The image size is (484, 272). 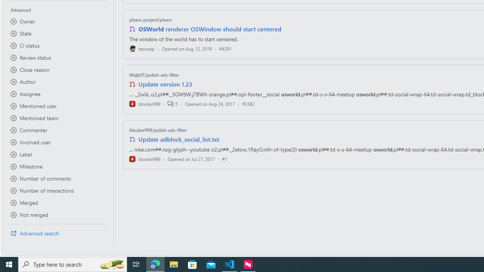 I want to click on #3382, so click(x=248, y=104).